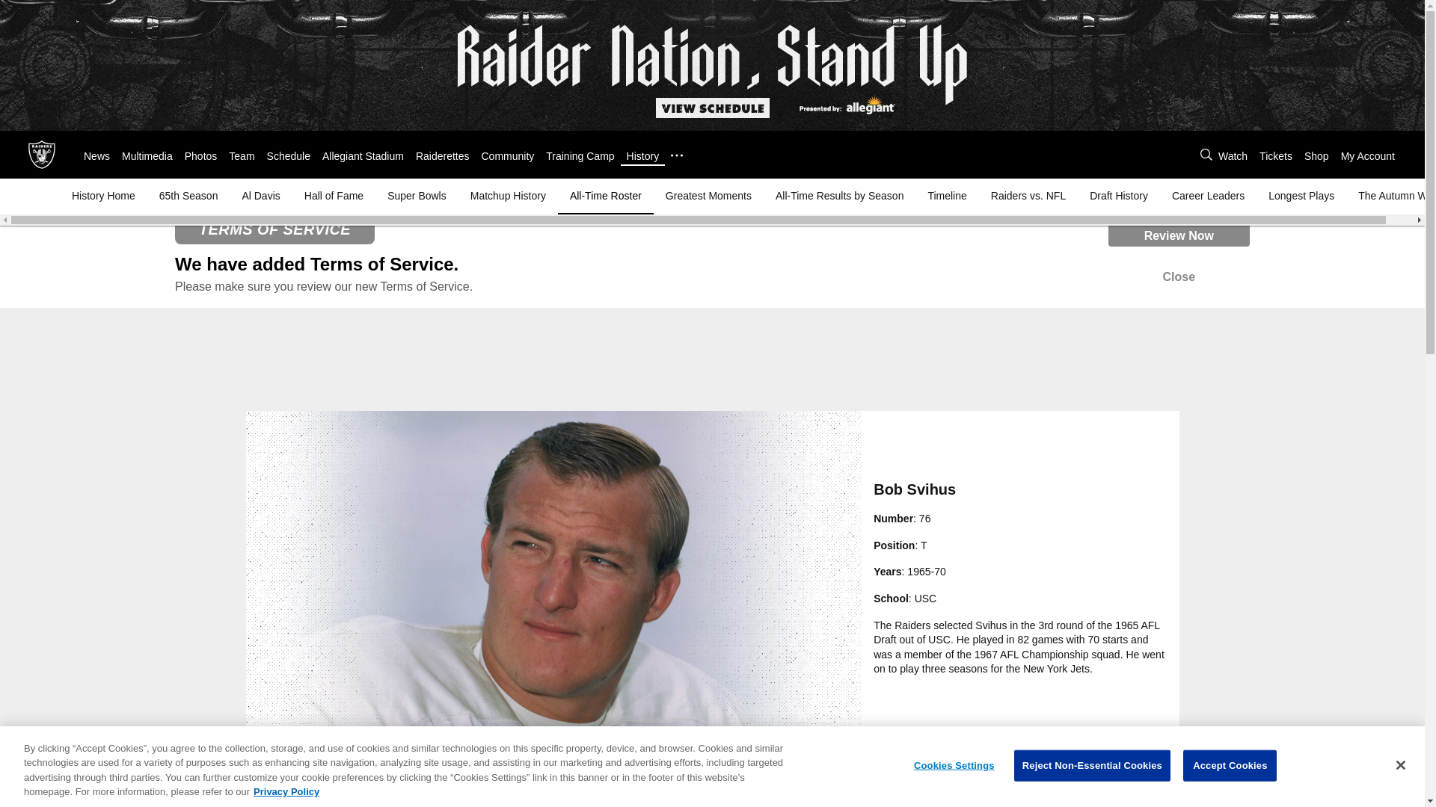 The width and height of the screenshot is (1436, 807). Describe the element at coordinates (1276, 155) in the screenshot. I see `Tickets` at that location.